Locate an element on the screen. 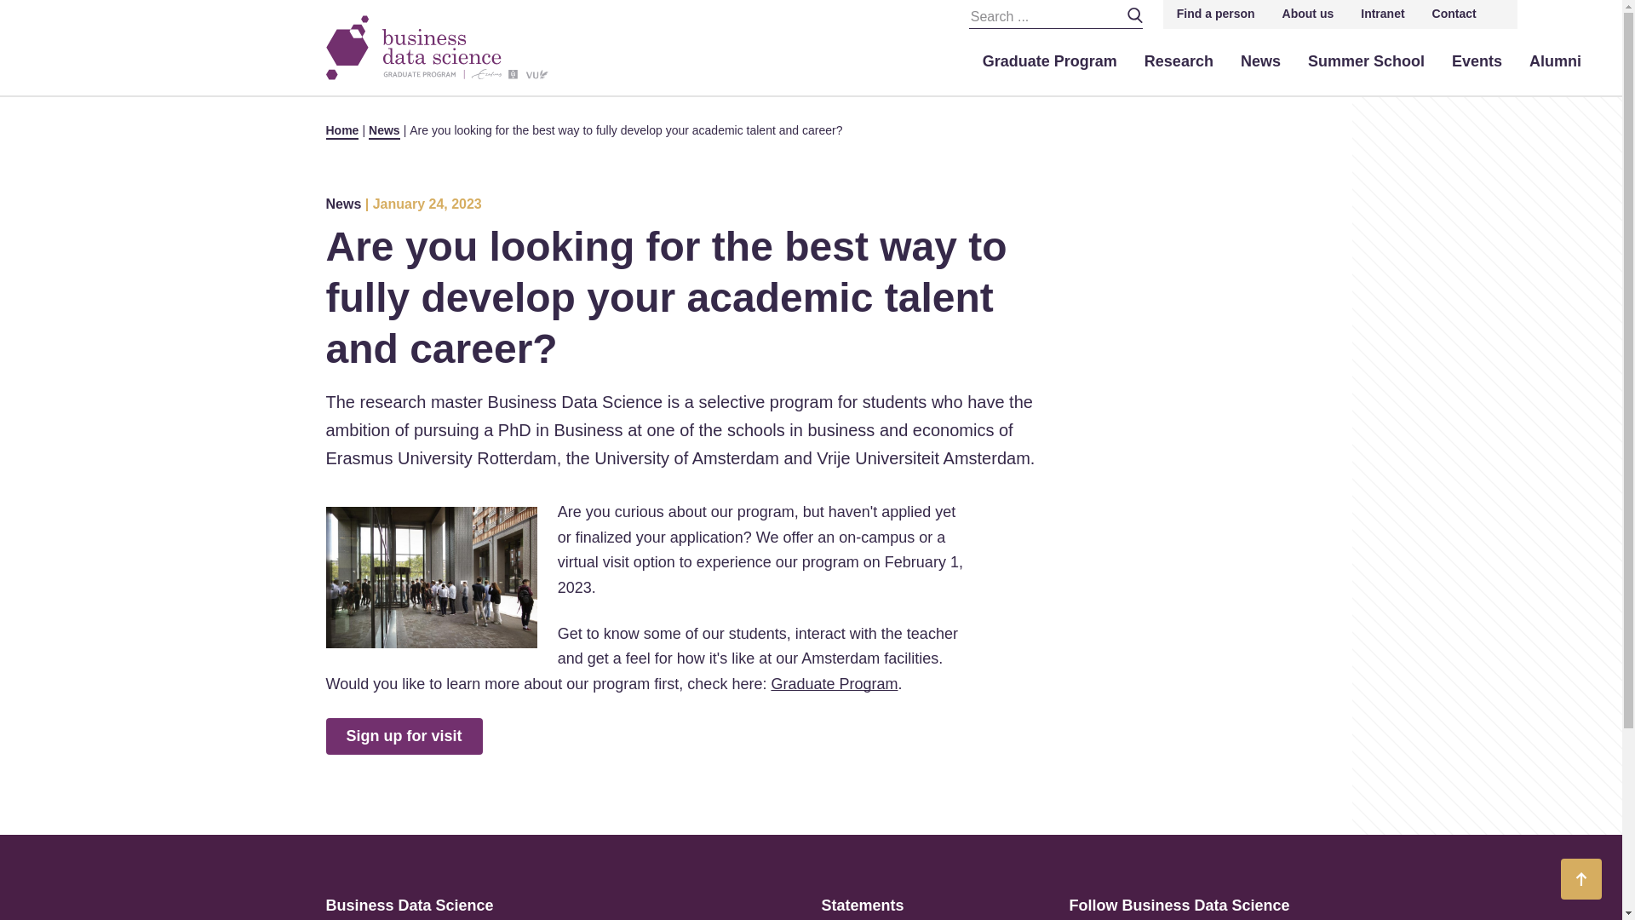  About us is located at coordinates (1308, 14).